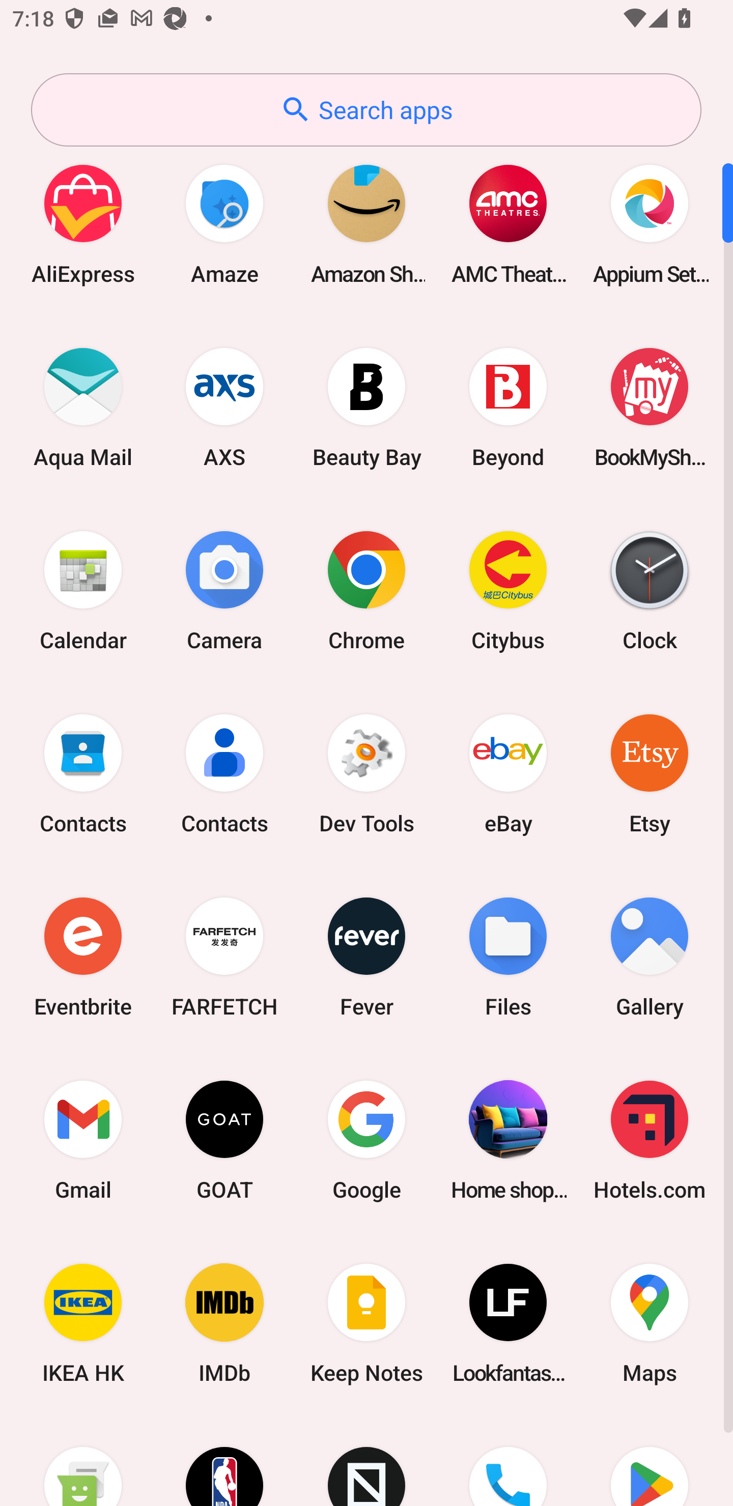  Describe the element at coordinates (366, 1140) in the screenshot. I see `Google` at that location.